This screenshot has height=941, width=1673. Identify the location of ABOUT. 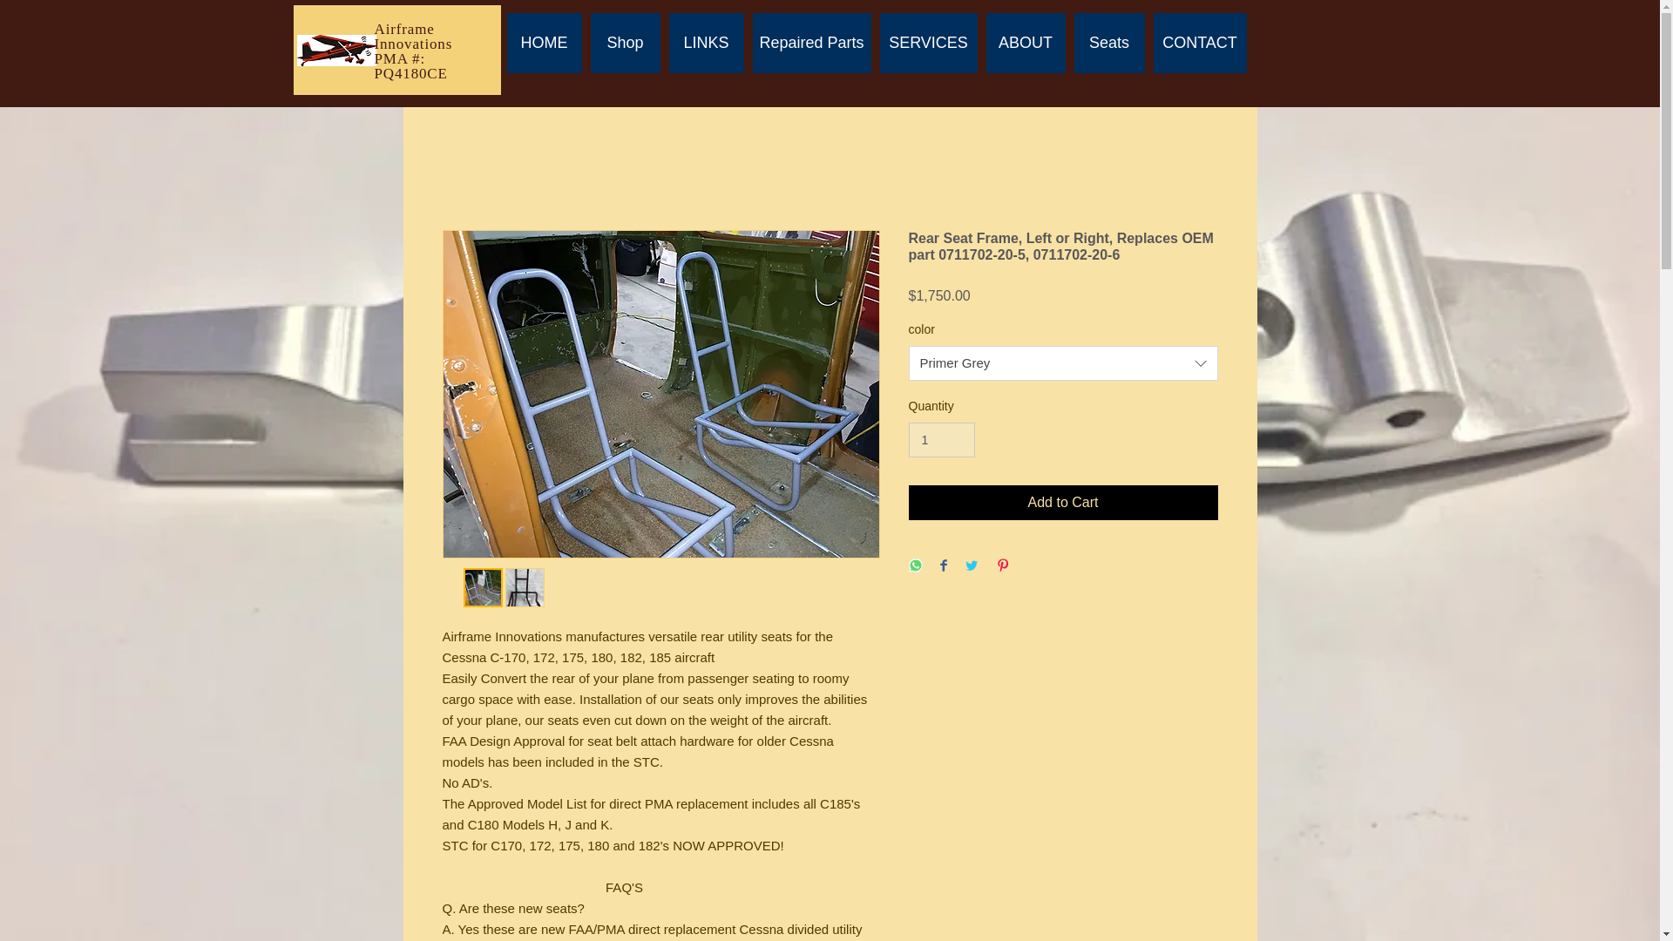
(1026, 44).